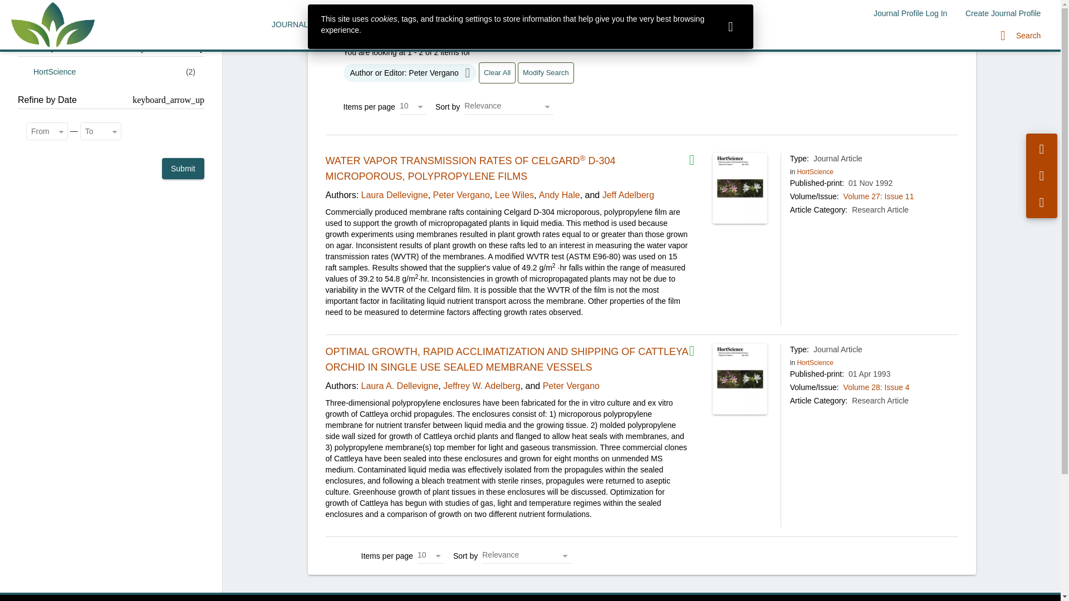 Image resolution: width=1069 pixels, height=601 pixels. What do you see at coordinates (618, 24) in the screenshot?
I see `ABOUT ASHS` at bounding box center [618, 24].